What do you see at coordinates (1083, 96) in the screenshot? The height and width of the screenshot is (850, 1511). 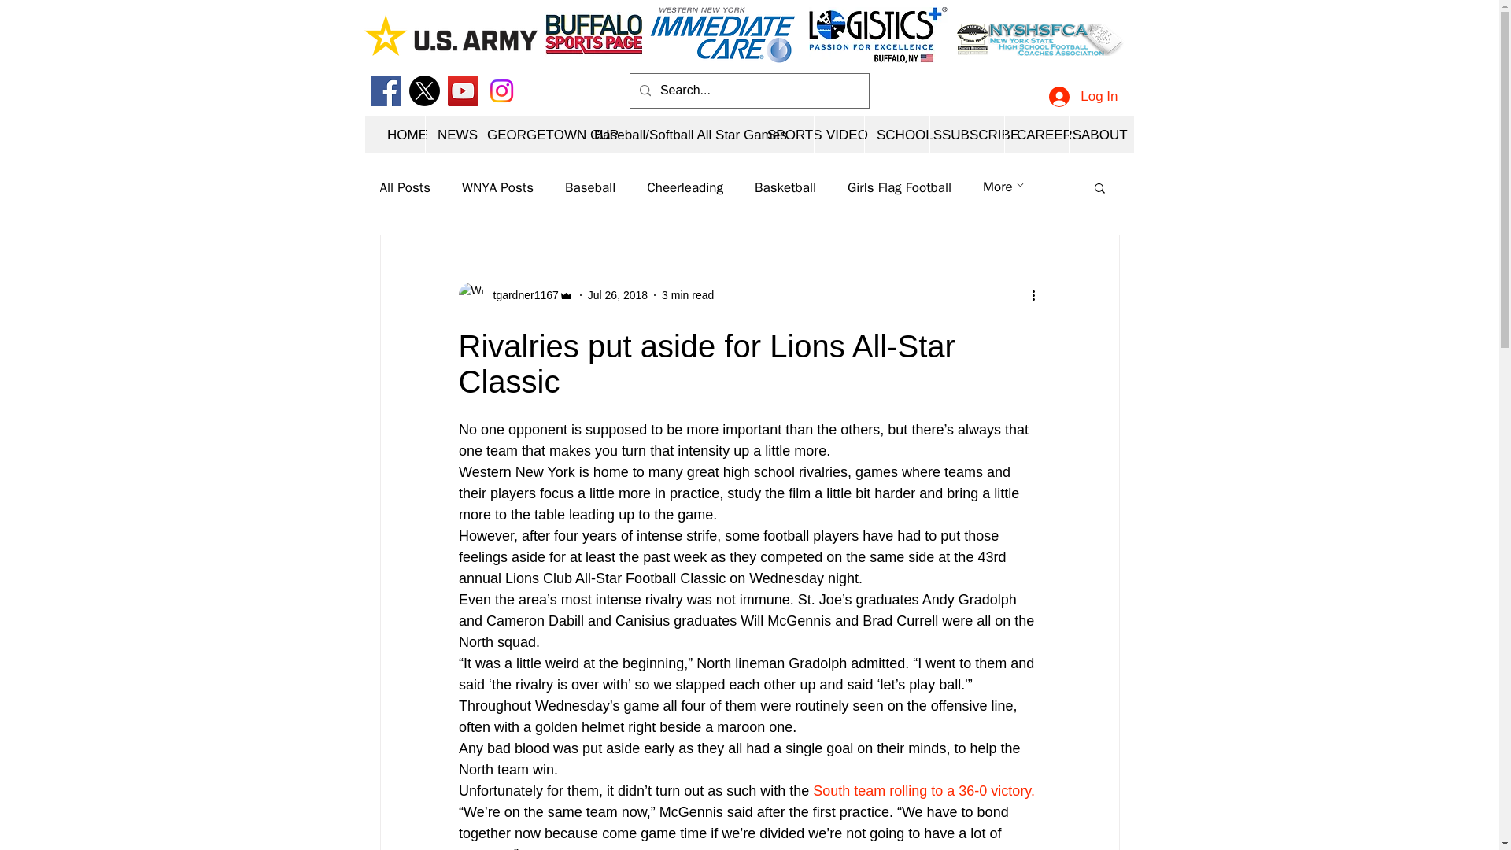 I see `Log In` at bounding box center [1083, 96].